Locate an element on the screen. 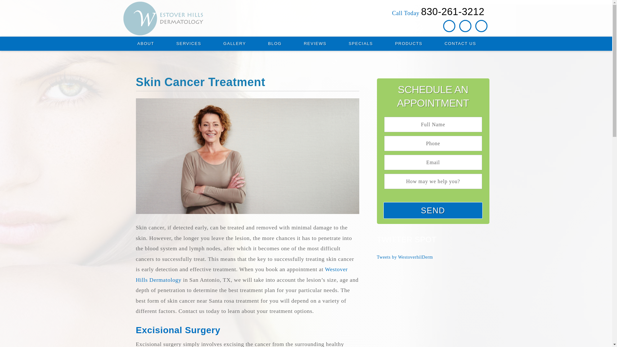 This screenshot has width=617, height=347. Facebook is located at coordinates (449, 26).